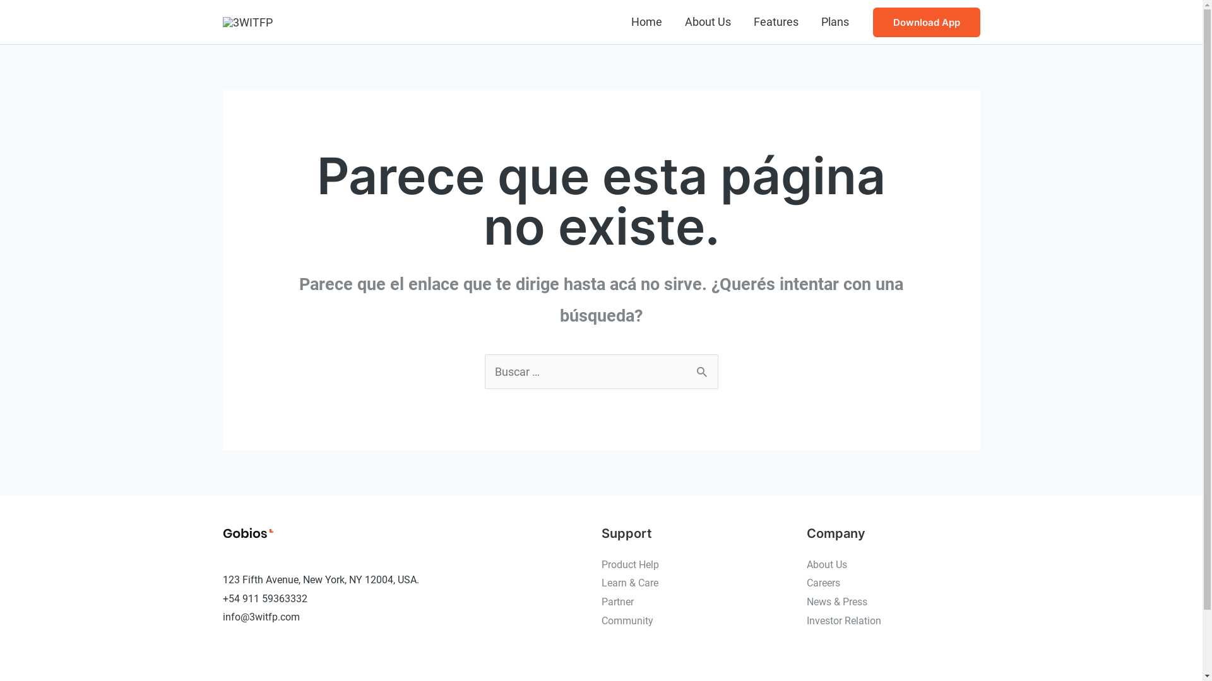  Describe the element at coordinates (646, 22) in the screenshot. I see `Home` at that location.